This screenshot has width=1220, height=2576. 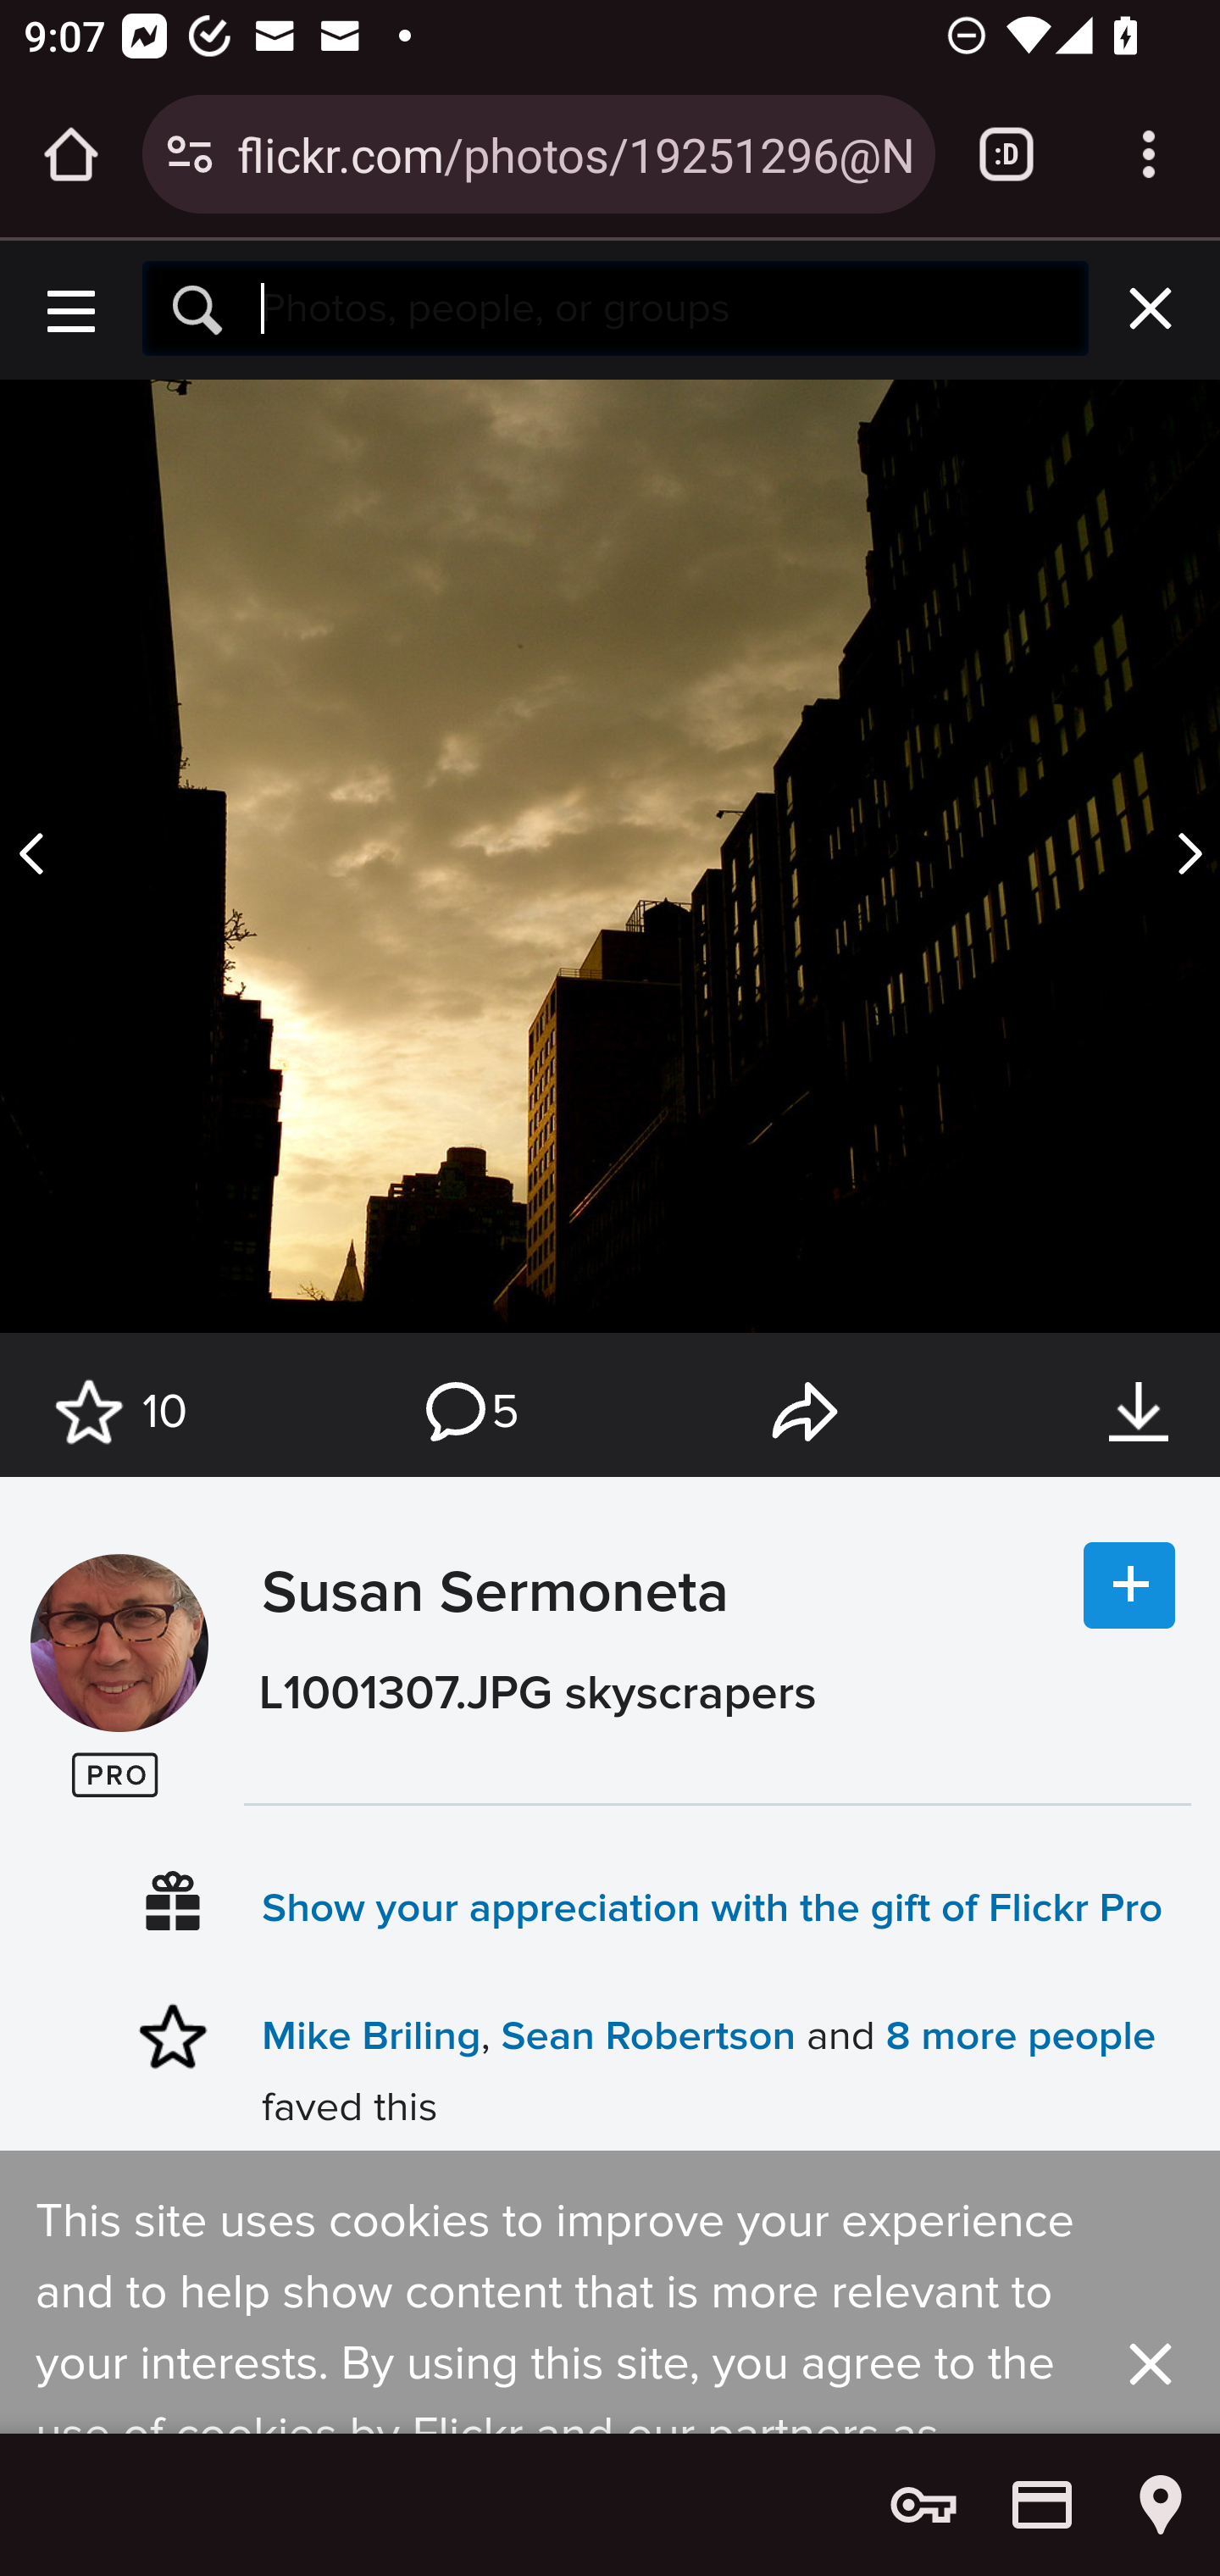 I want to click on Show your appreciation with the gift of Flickr Pro, so click(x=713, y=1907).